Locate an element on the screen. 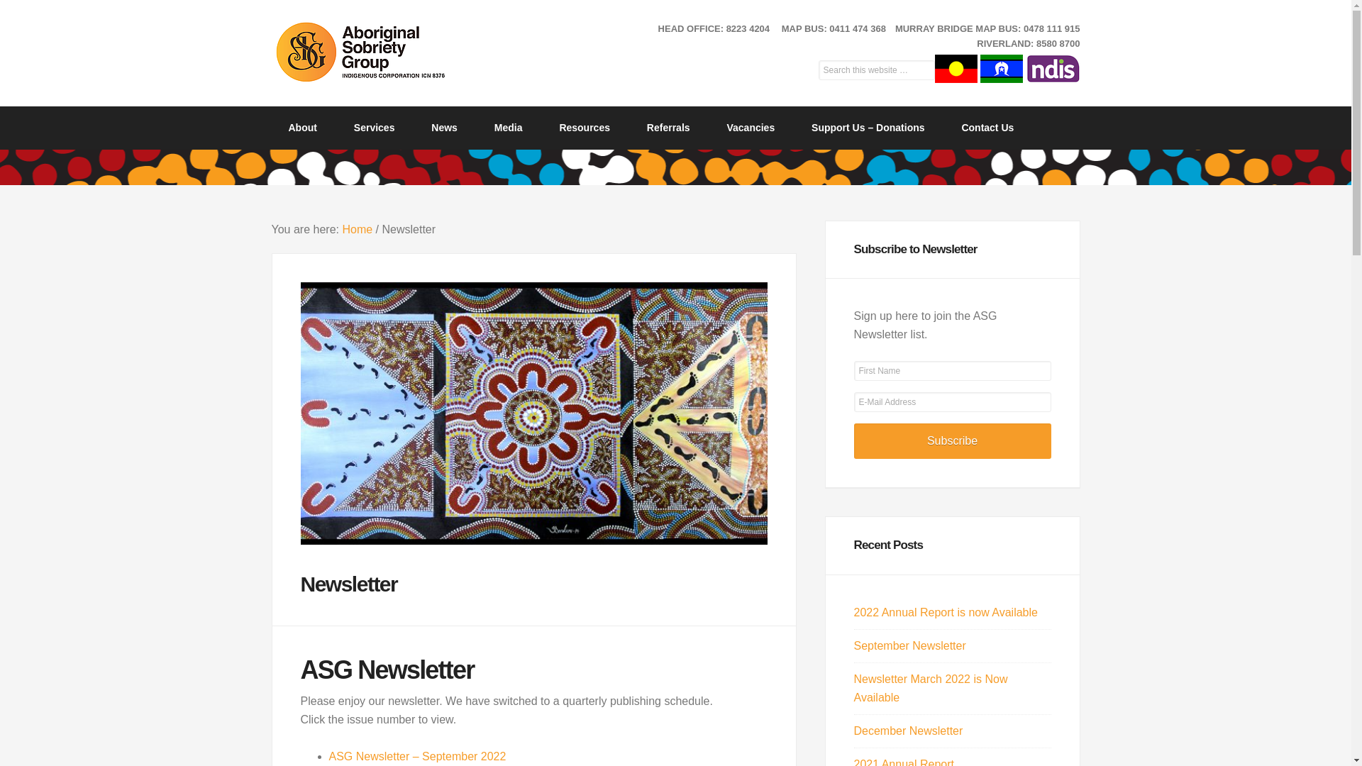 This screenshot has width=1362, height=766. About is located at coordinates (302, 128).